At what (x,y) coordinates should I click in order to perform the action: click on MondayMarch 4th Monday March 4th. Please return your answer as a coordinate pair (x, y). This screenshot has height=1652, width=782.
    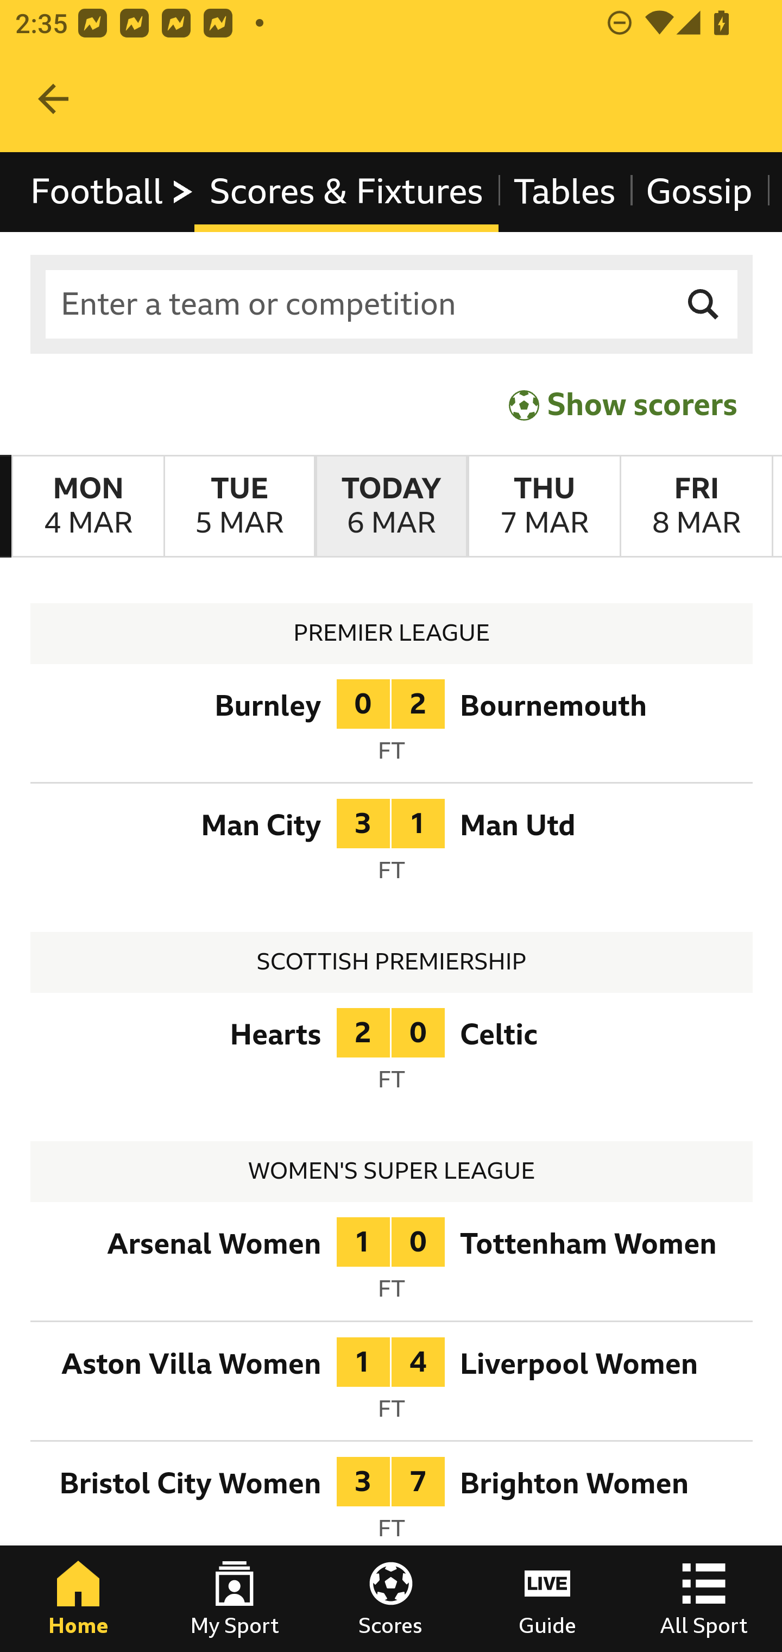
    Looking at the image, I should click on (88, 506).